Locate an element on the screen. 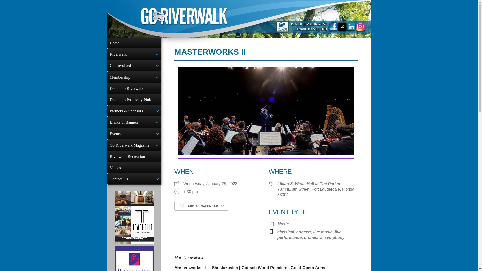 The image size is (482, 271). Download ICS is located at coordinates (199, 215).